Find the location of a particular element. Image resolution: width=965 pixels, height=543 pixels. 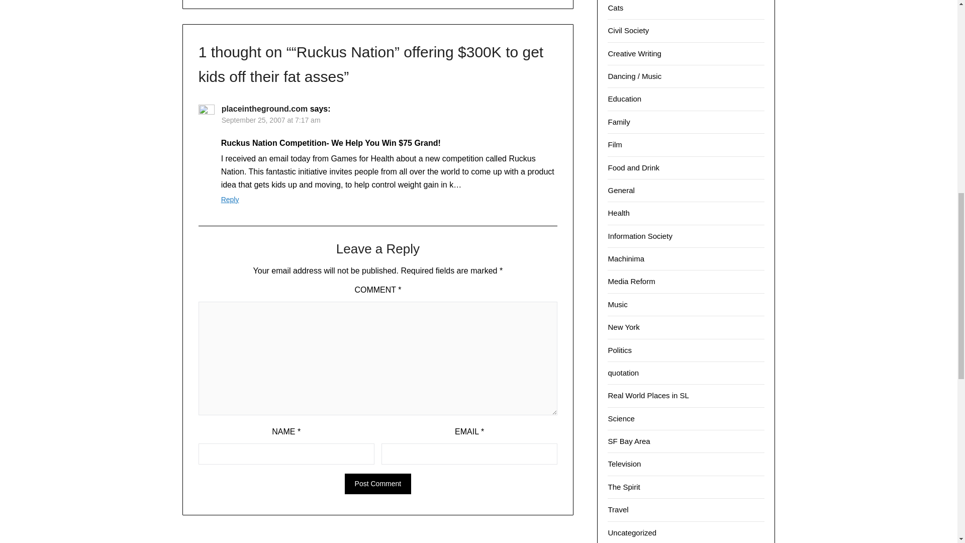

Post Comment is located at coordinates (378, 484).